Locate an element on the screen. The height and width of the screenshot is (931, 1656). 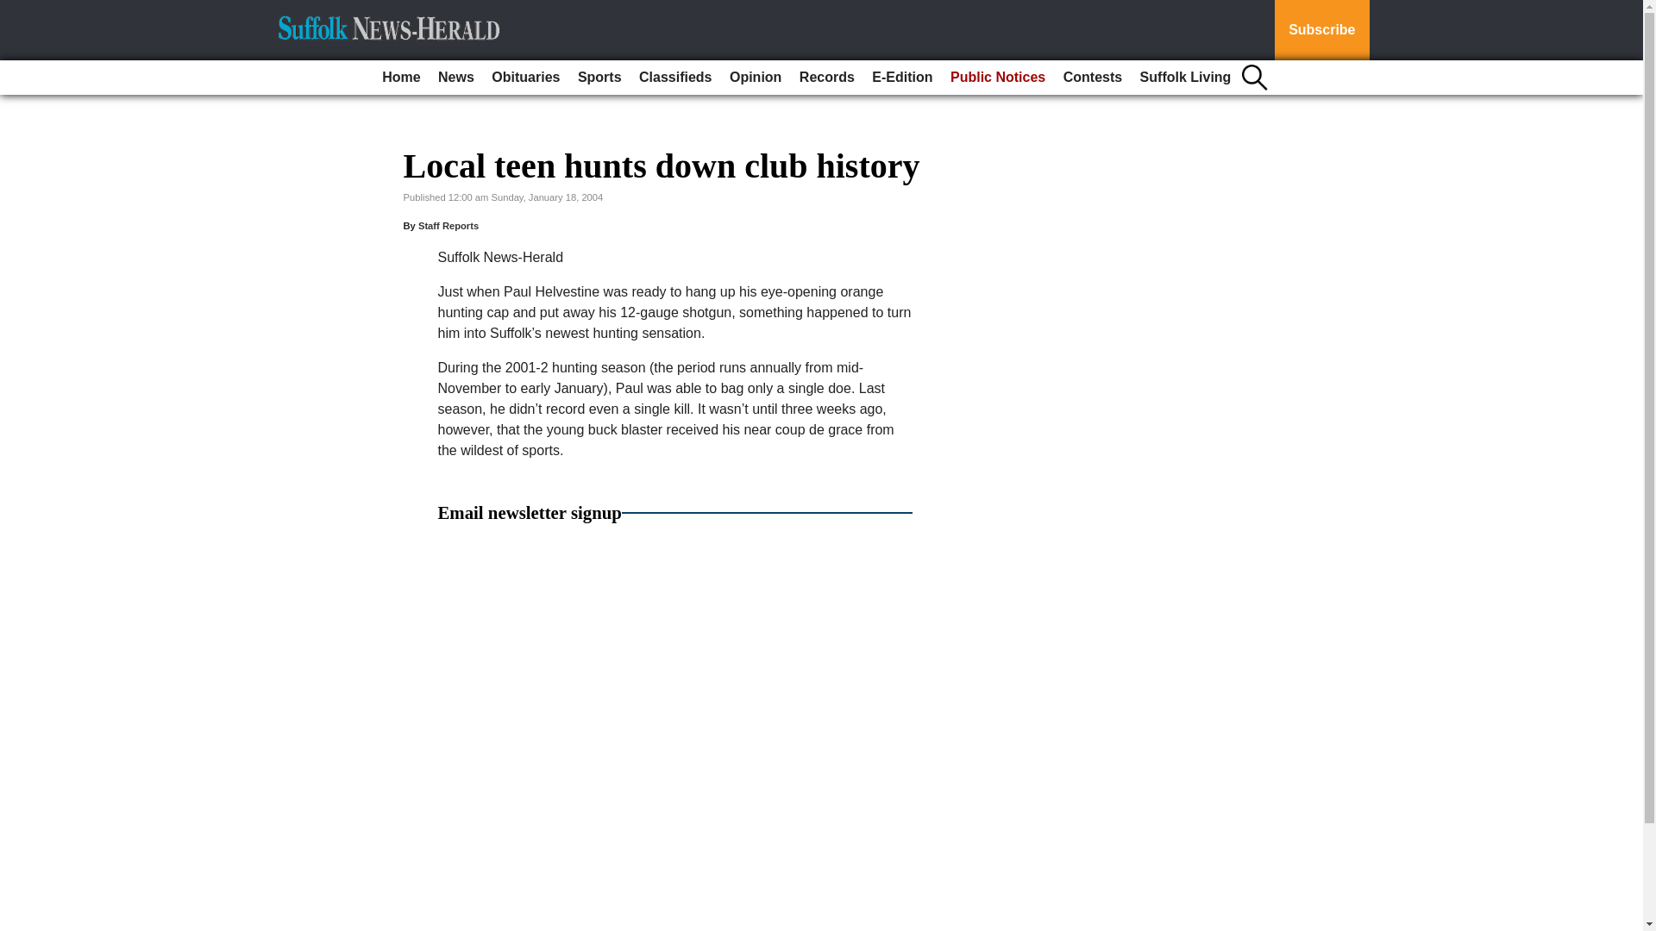
Records is located at coordinates (826, 78).